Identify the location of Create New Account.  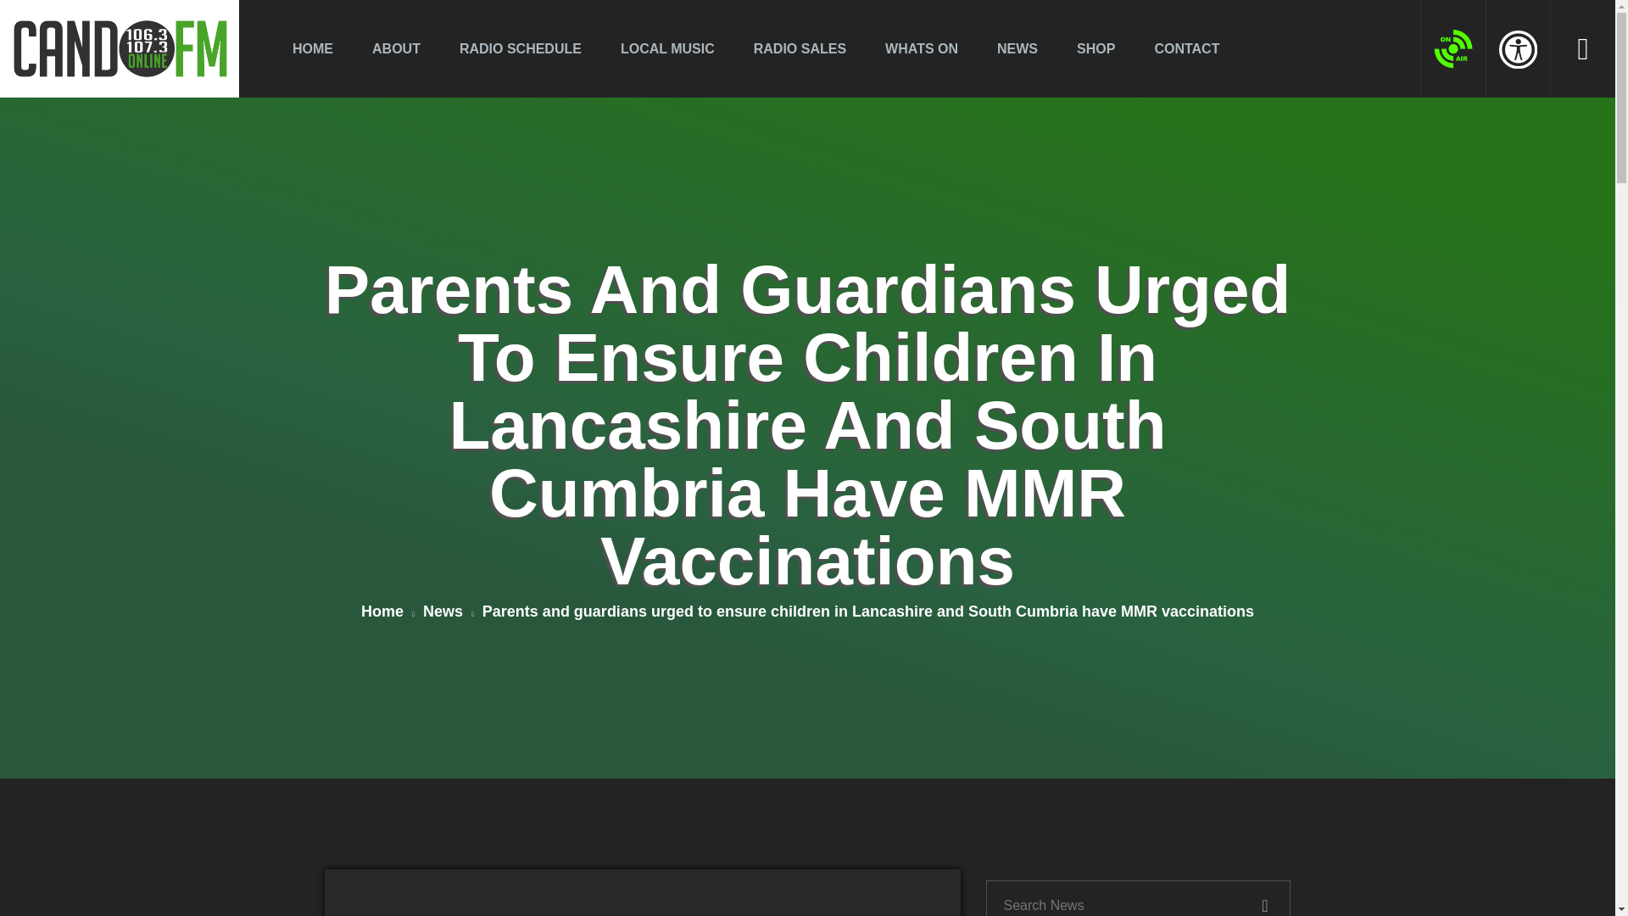
(1454, 106).